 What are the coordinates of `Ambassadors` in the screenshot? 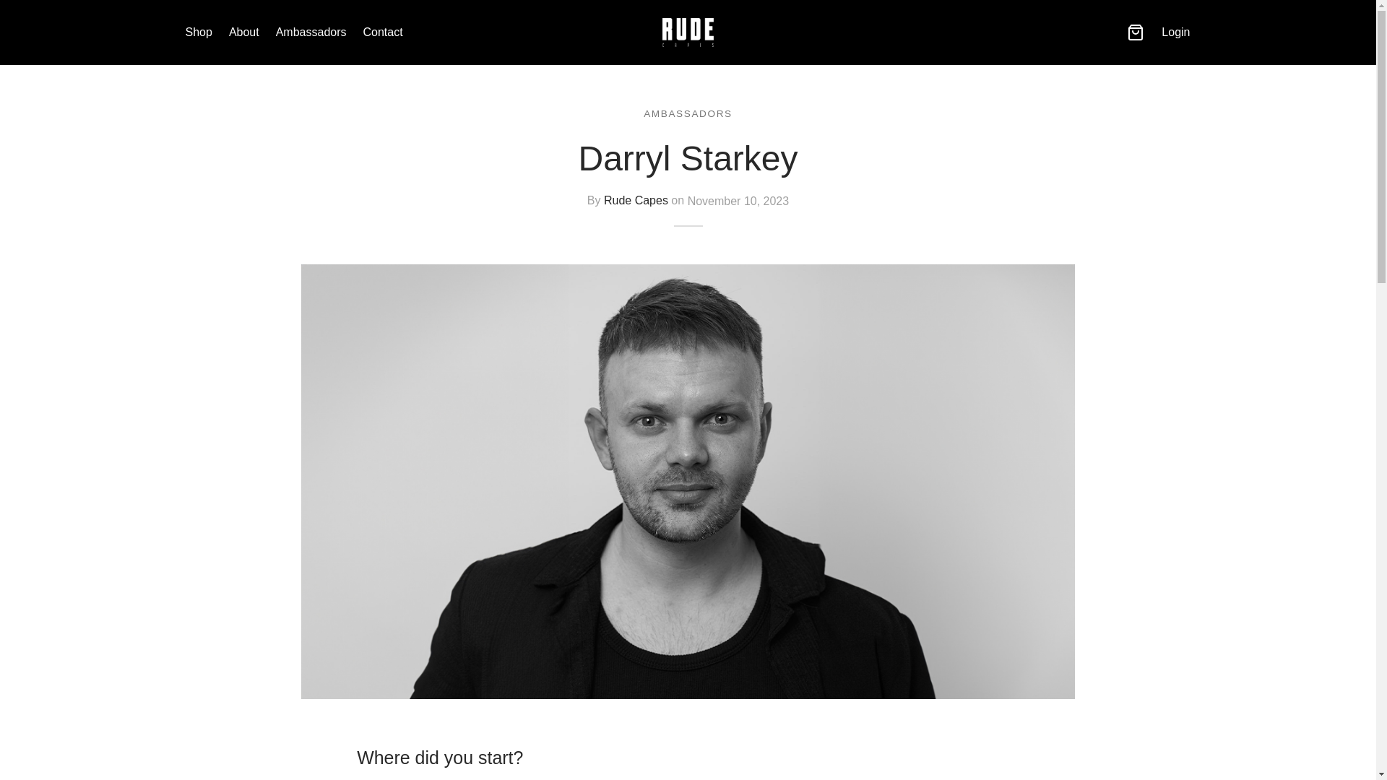 It's located at (311, 32).